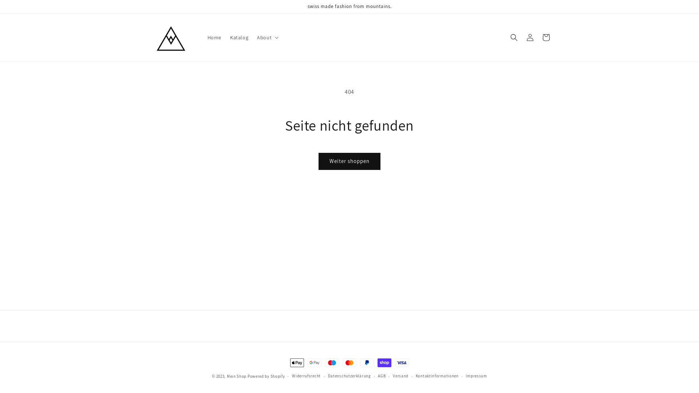  What do you see at coordinates (476, 376) in the screenshot?
I see `Impressum` at bounding box center [476, 376].